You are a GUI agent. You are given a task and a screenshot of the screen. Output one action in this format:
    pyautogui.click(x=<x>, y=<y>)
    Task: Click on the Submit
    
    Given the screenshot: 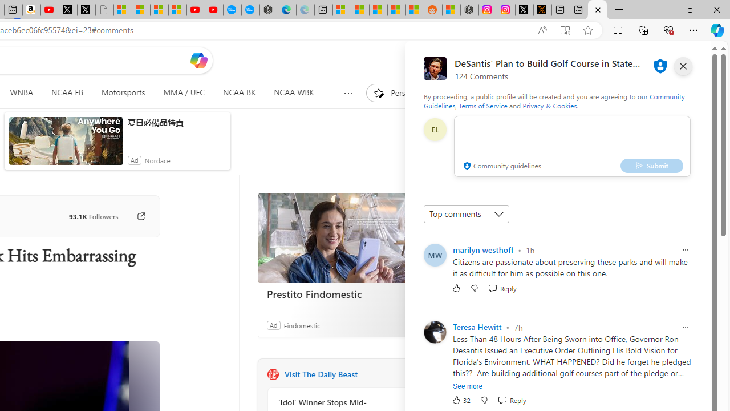 What is the action you would take?
    pyautogui.click(x=652, y=166)
    